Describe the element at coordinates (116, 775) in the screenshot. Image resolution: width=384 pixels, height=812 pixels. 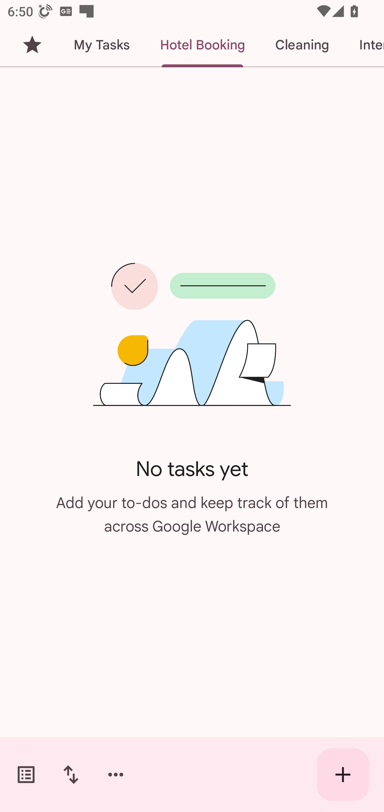
I see `More options` at that location.